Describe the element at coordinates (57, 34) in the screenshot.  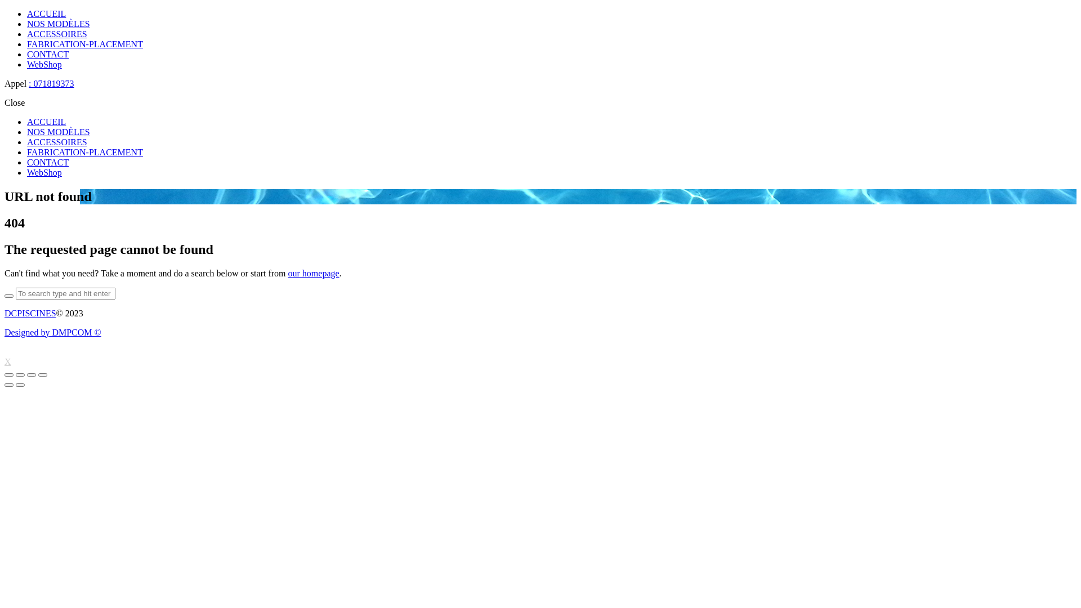
I see `ACCESSOIRES` at that location.